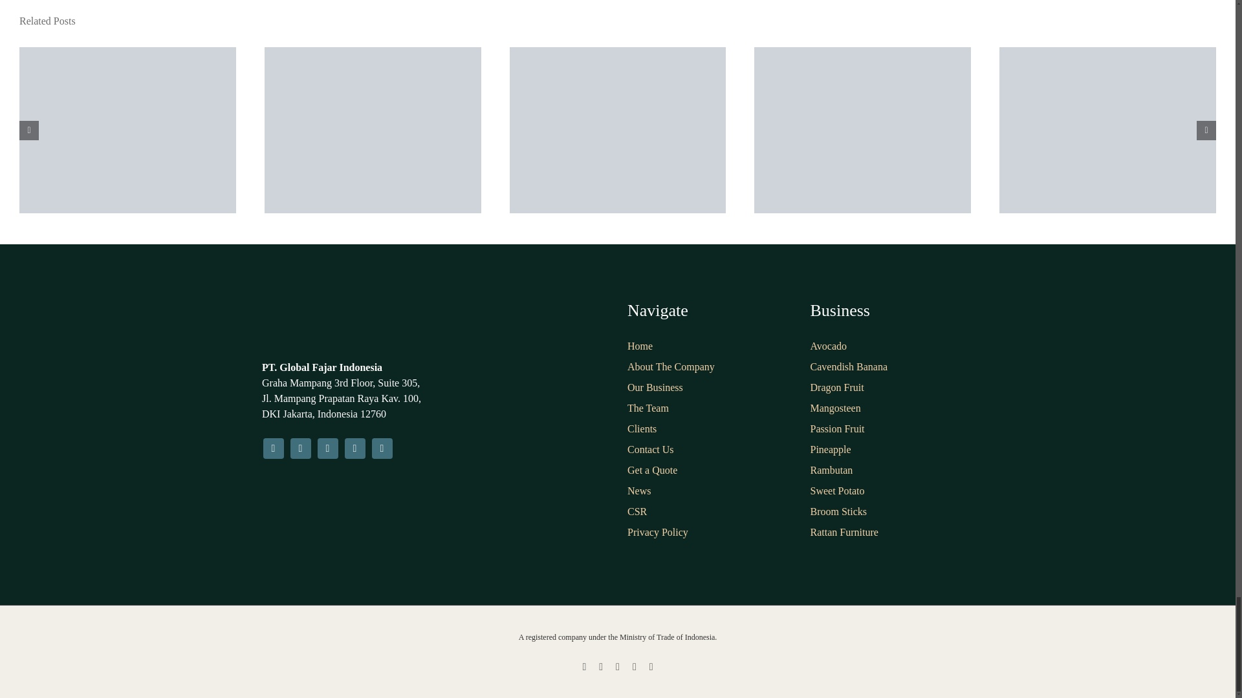 The height and width of the screenshot is (698, 1242). Describe the element at coordinates (320, 324) in the screenshot. I see `logo-globalfajar-80` at that location.